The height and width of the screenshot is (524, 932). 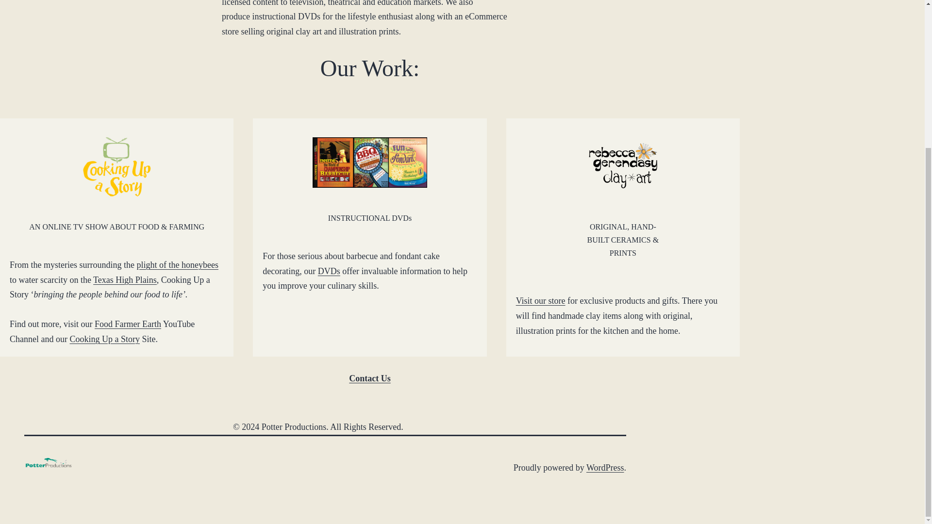 I want to click on Food Farmer Earth, so click(x=128, y=324).